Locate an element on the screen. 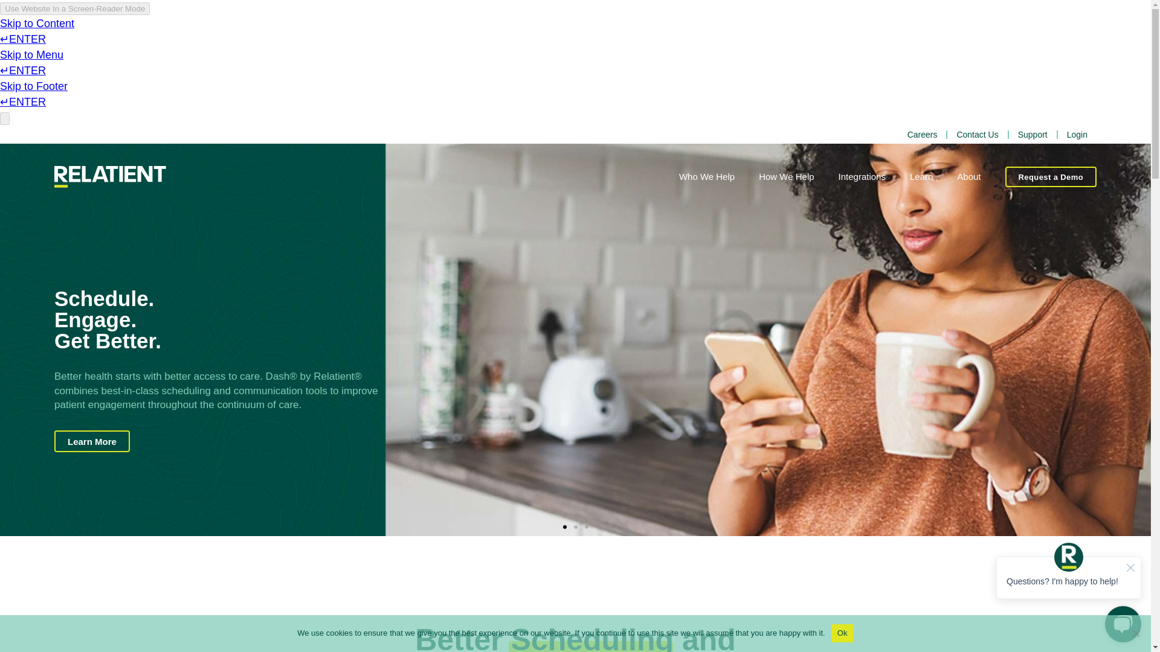 The image size is (1160, 652). Support is located at coordinates (1033, 134).